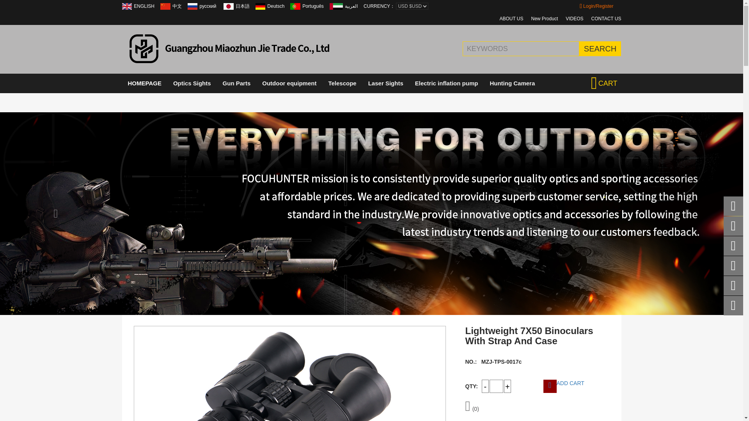  Describe the element at coordinates (545, 19) in the screenshot. I see `New Product` at that location.